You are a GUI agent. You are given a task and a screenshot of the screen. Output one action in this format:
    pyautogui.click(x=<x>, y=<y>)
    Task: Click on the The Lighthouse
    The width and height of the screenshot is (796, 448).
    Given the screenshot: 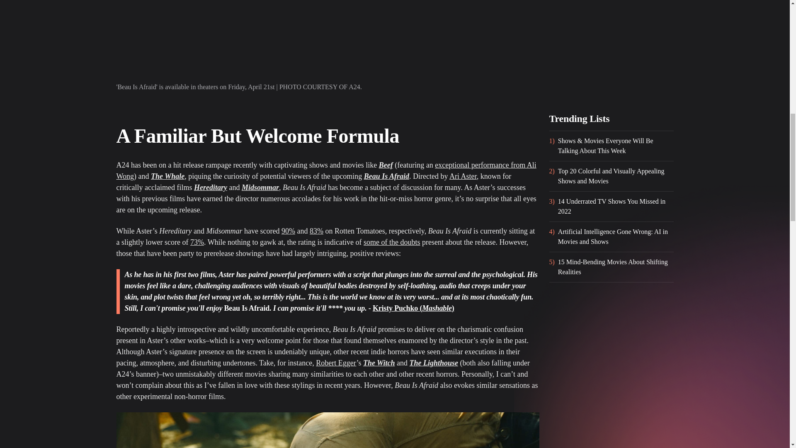 What is the action you would take?
    pyautogui.click(x=434, y=363)
    